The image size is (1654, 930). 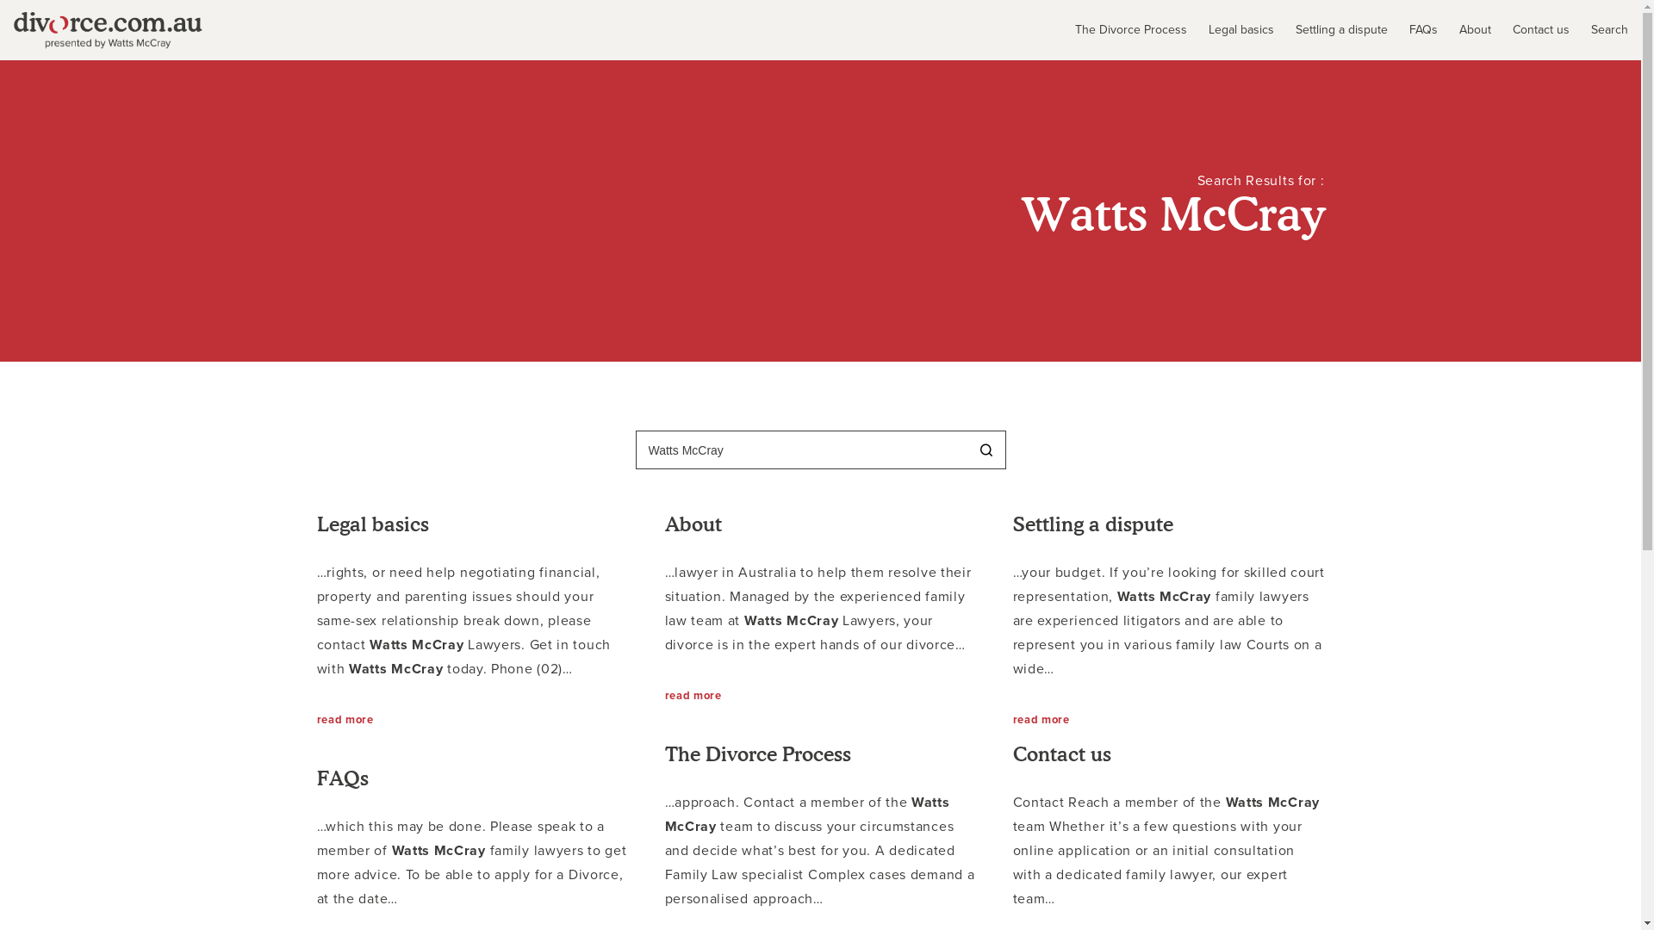 I want to click on Settling a dispute, so click(x=1331, y=30).